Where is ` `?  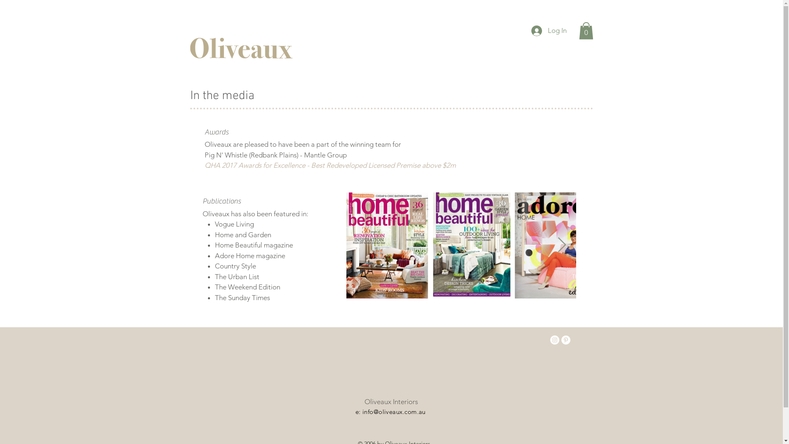   is located at coordinates (456, 165).